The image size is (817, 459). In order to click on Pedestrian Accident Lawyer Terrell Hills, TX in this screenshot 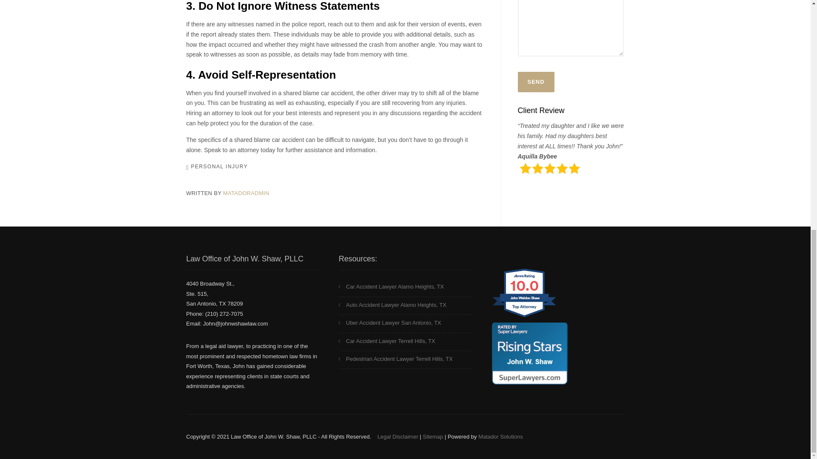, I will do `click(405, 360)`.